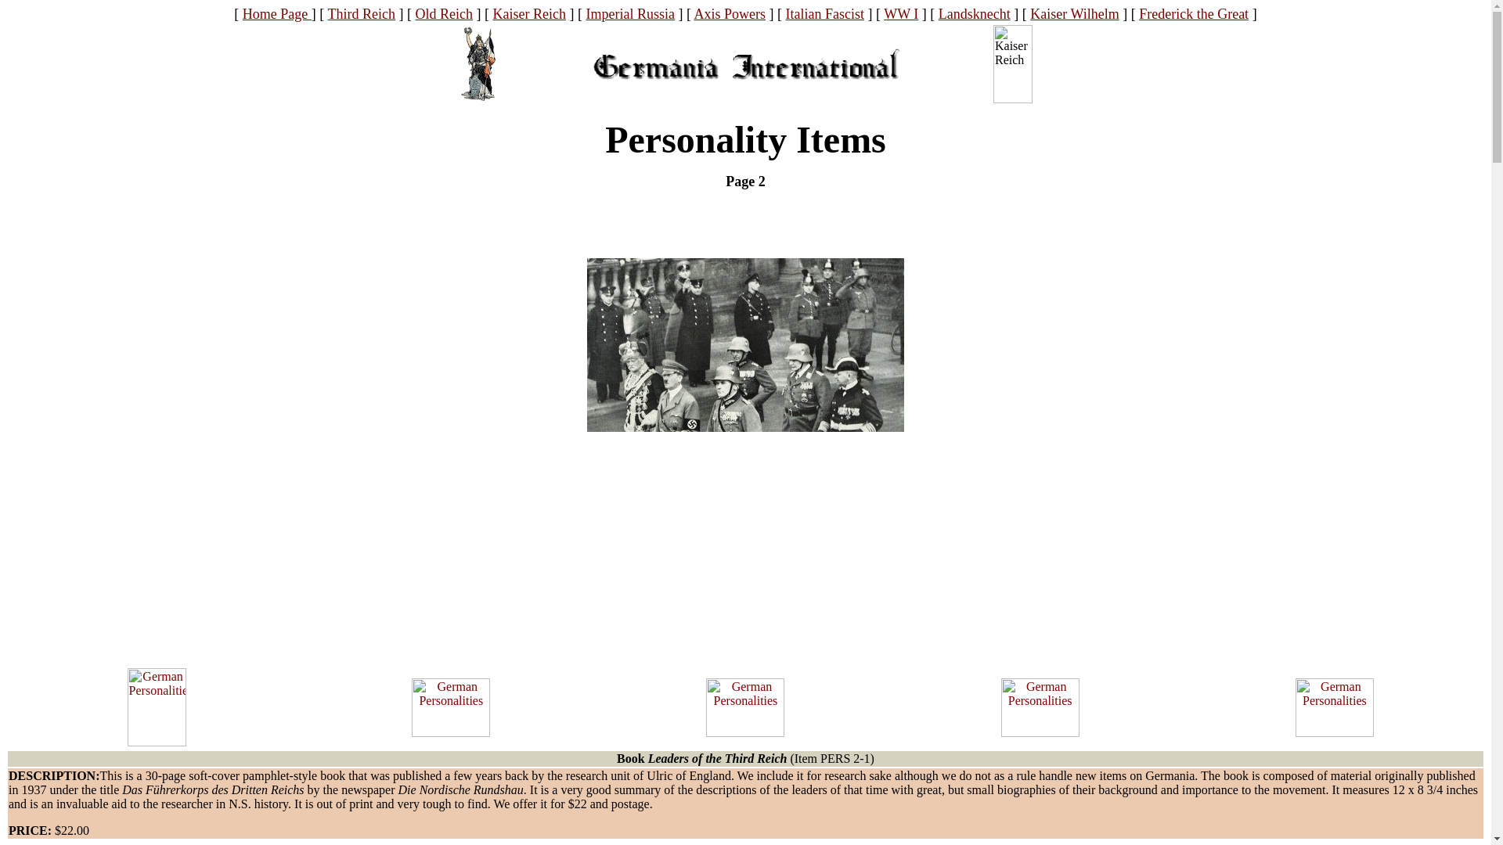 This screenshot has height=845, width=1503. I want to click on WW I, so click(900, 14).